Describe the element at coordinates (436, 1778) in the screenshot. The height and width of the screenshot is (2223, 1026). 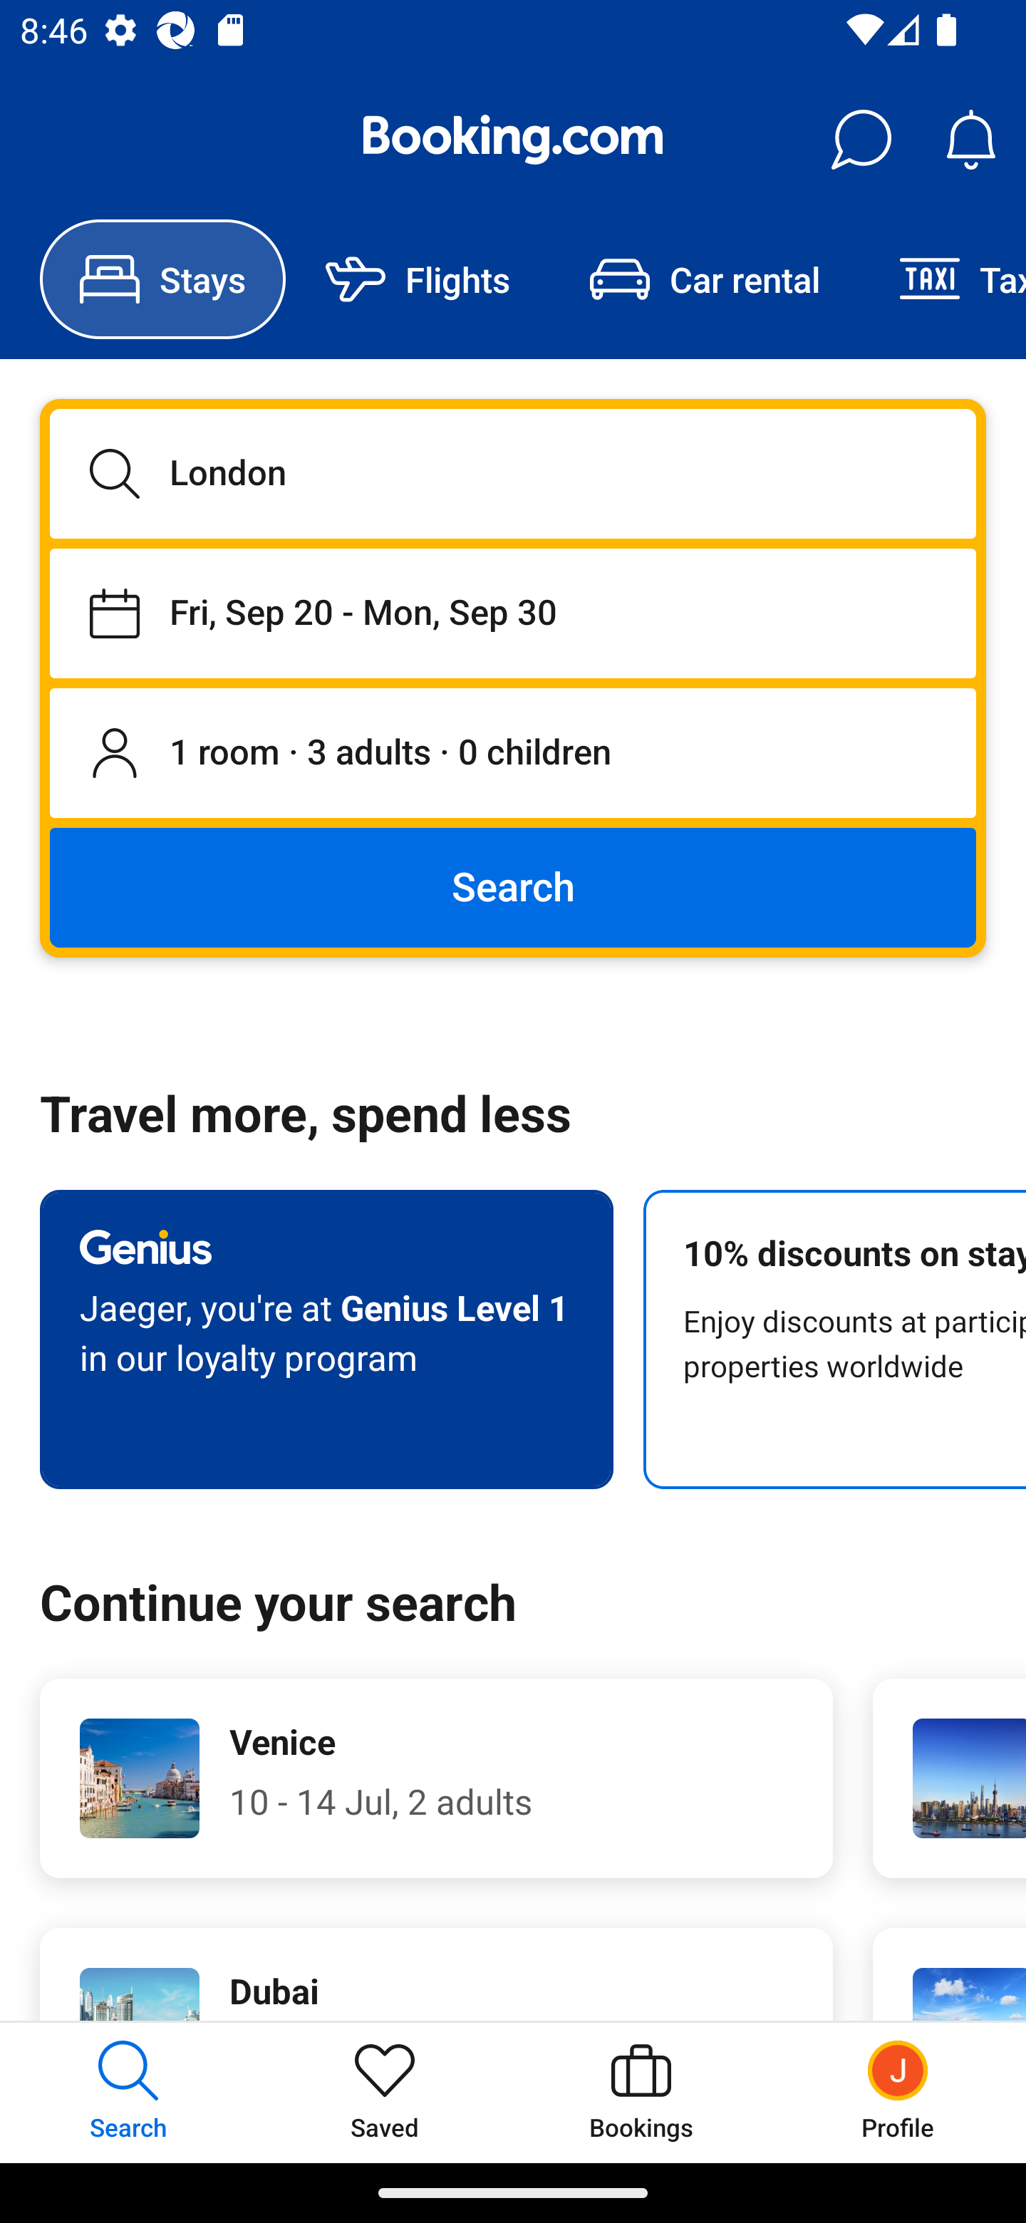
I see `Venice 10 - 14 Jul, 2 adults` at that location.